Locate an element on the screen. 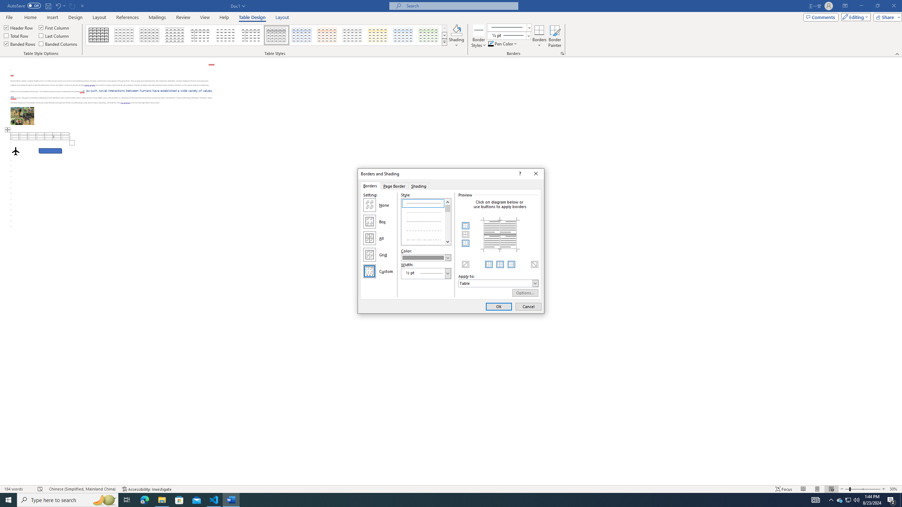 The image size is (902, 507). Undo Row Height Spinner is located at coordinates (58, 6).